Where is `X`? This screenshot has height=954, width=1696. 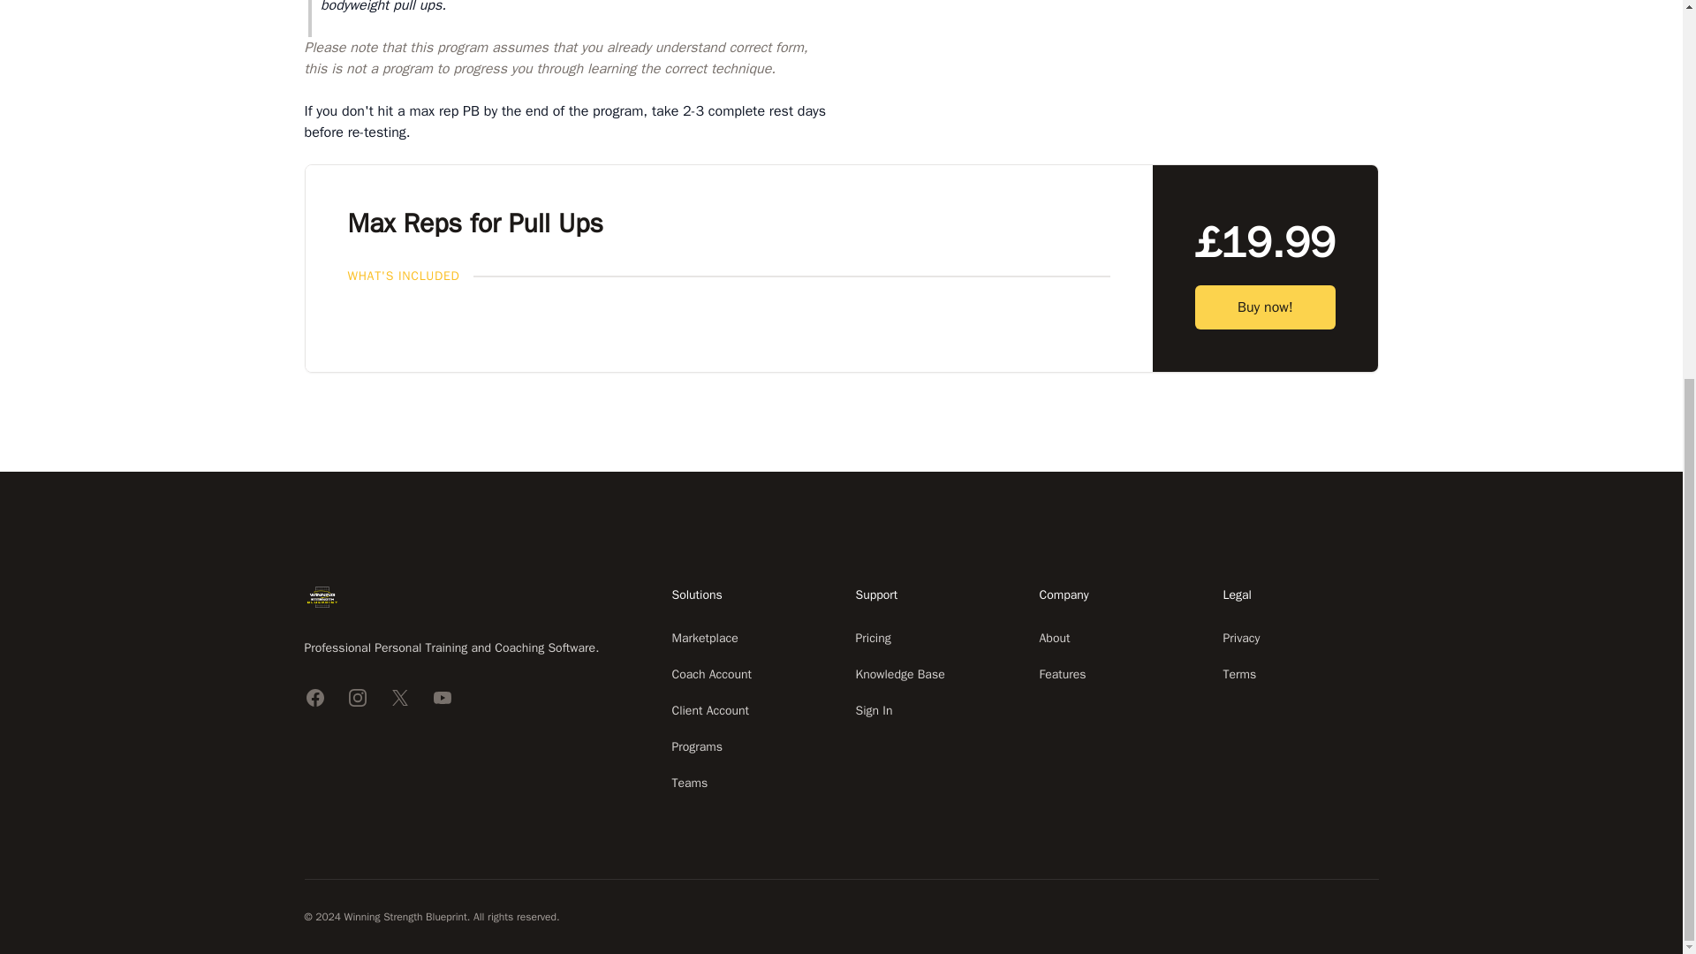 X is located at coordinates (399, 698).